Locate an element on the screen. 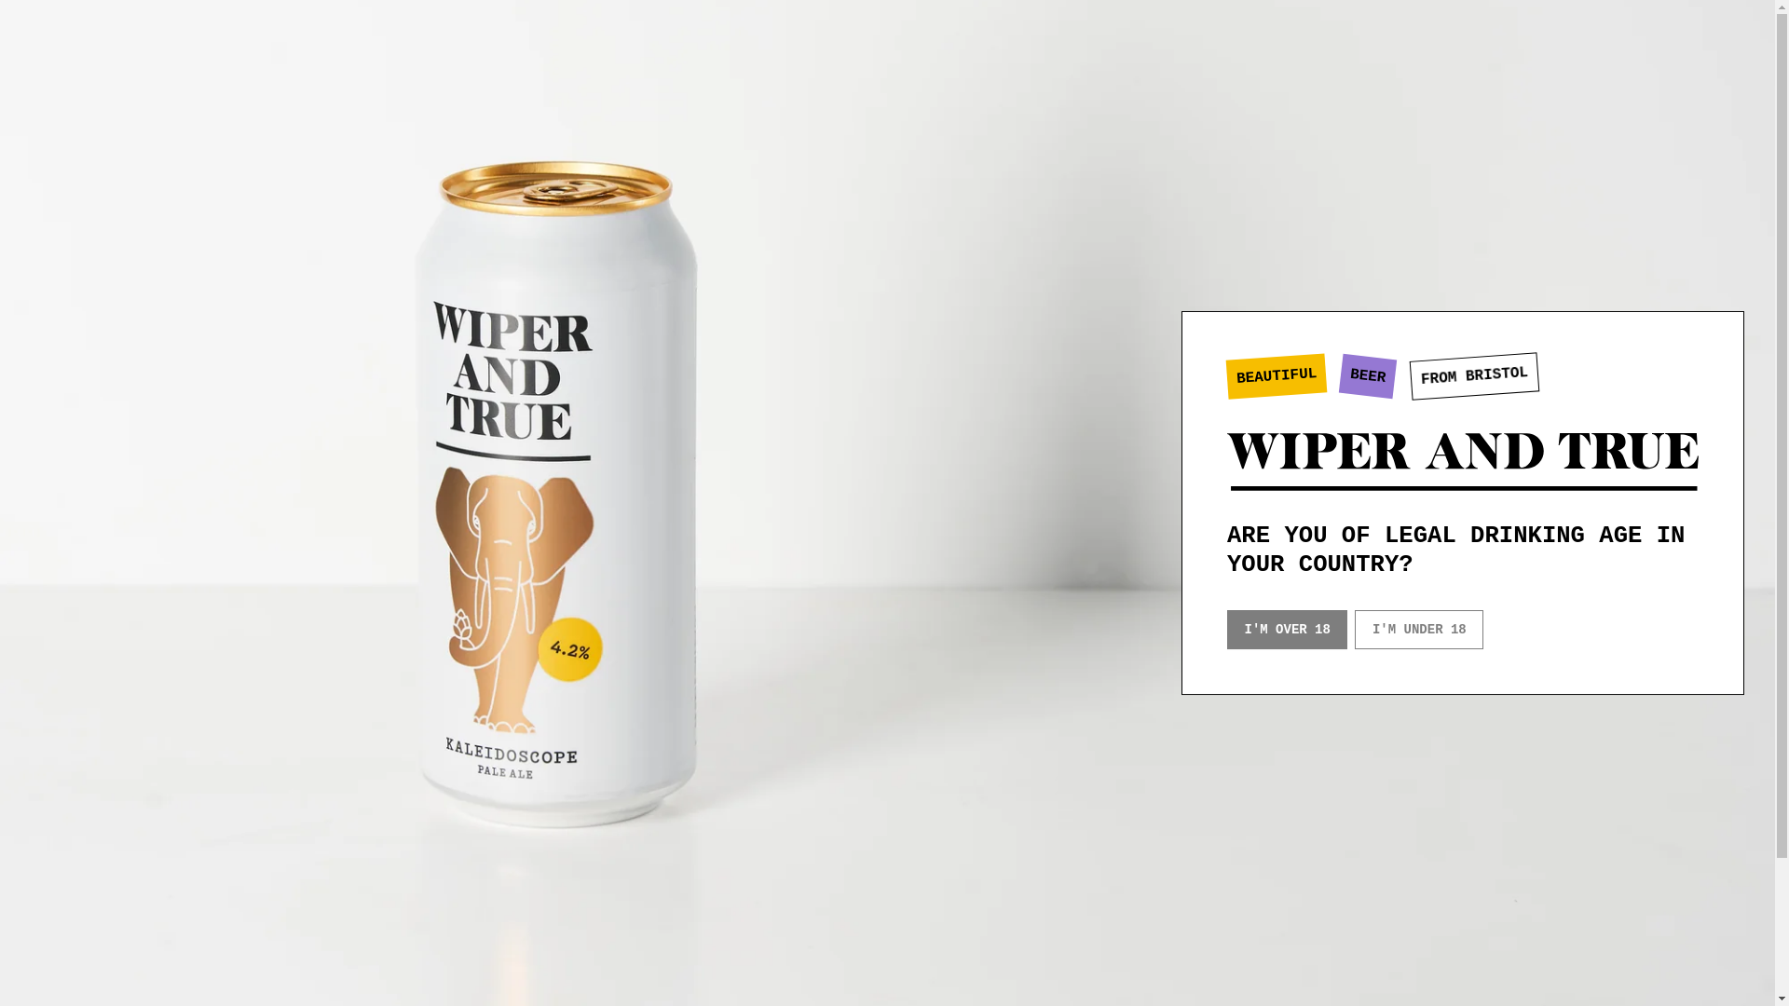  Go to home is located at coordinates (230, 799).